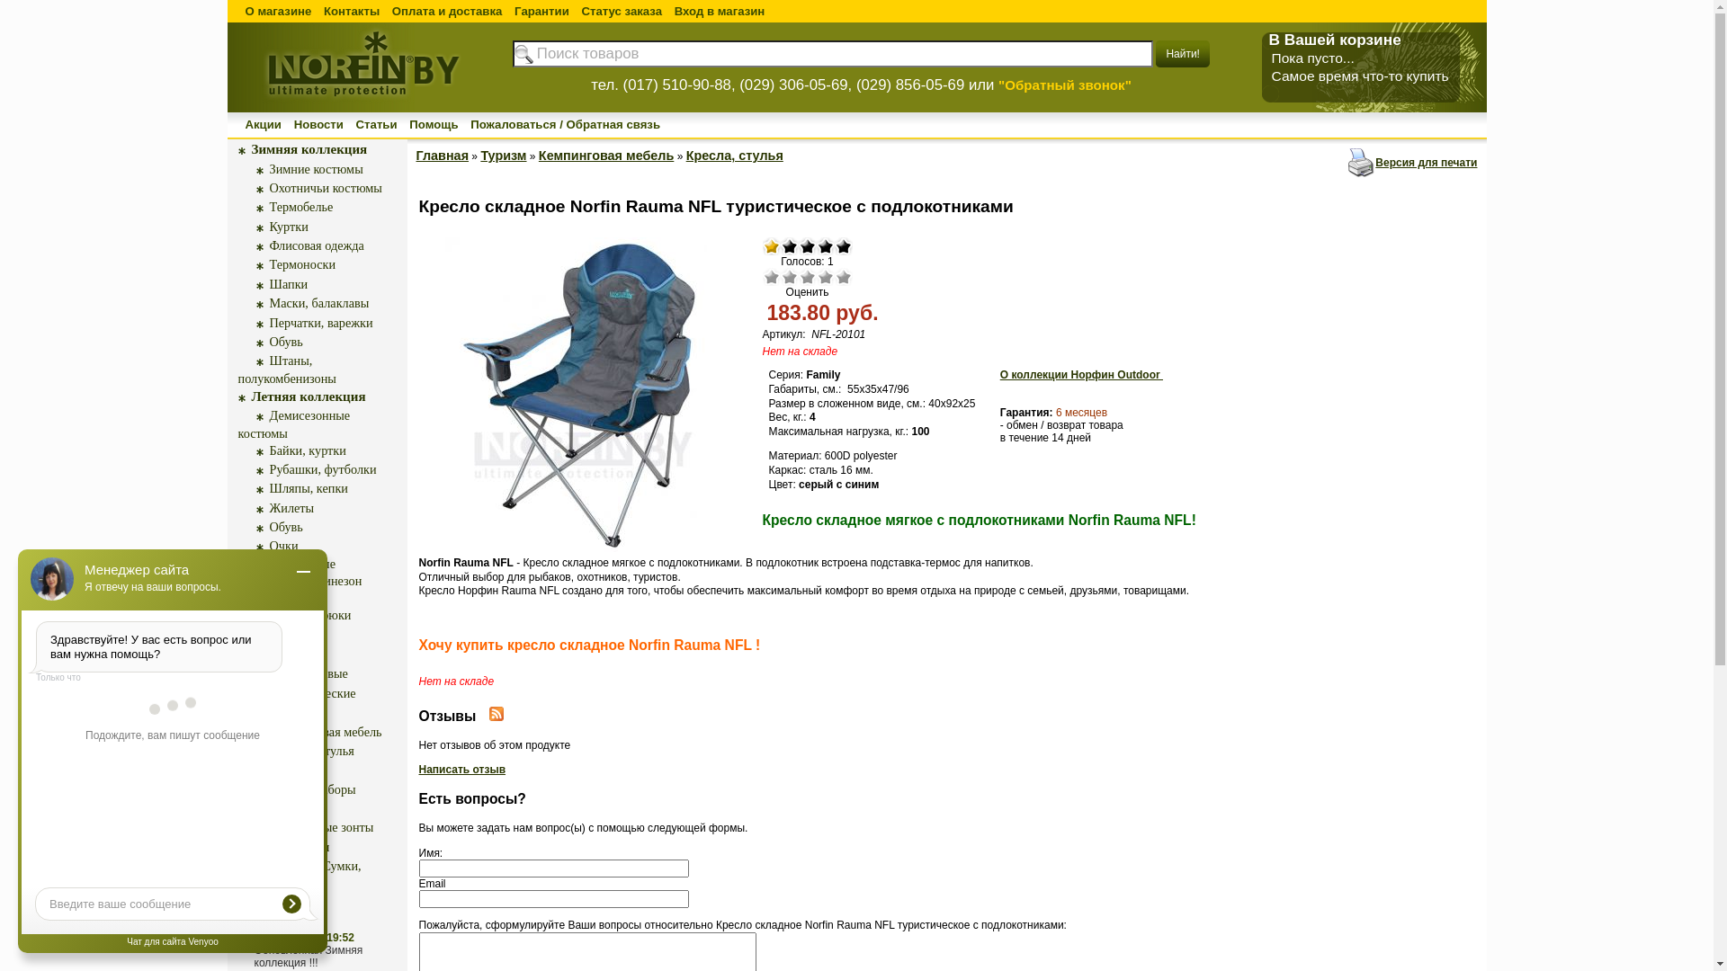  What do you see at coordinates (360, 110) in the screenshot?
I see `LOGO` at bounding box center [360, 110].